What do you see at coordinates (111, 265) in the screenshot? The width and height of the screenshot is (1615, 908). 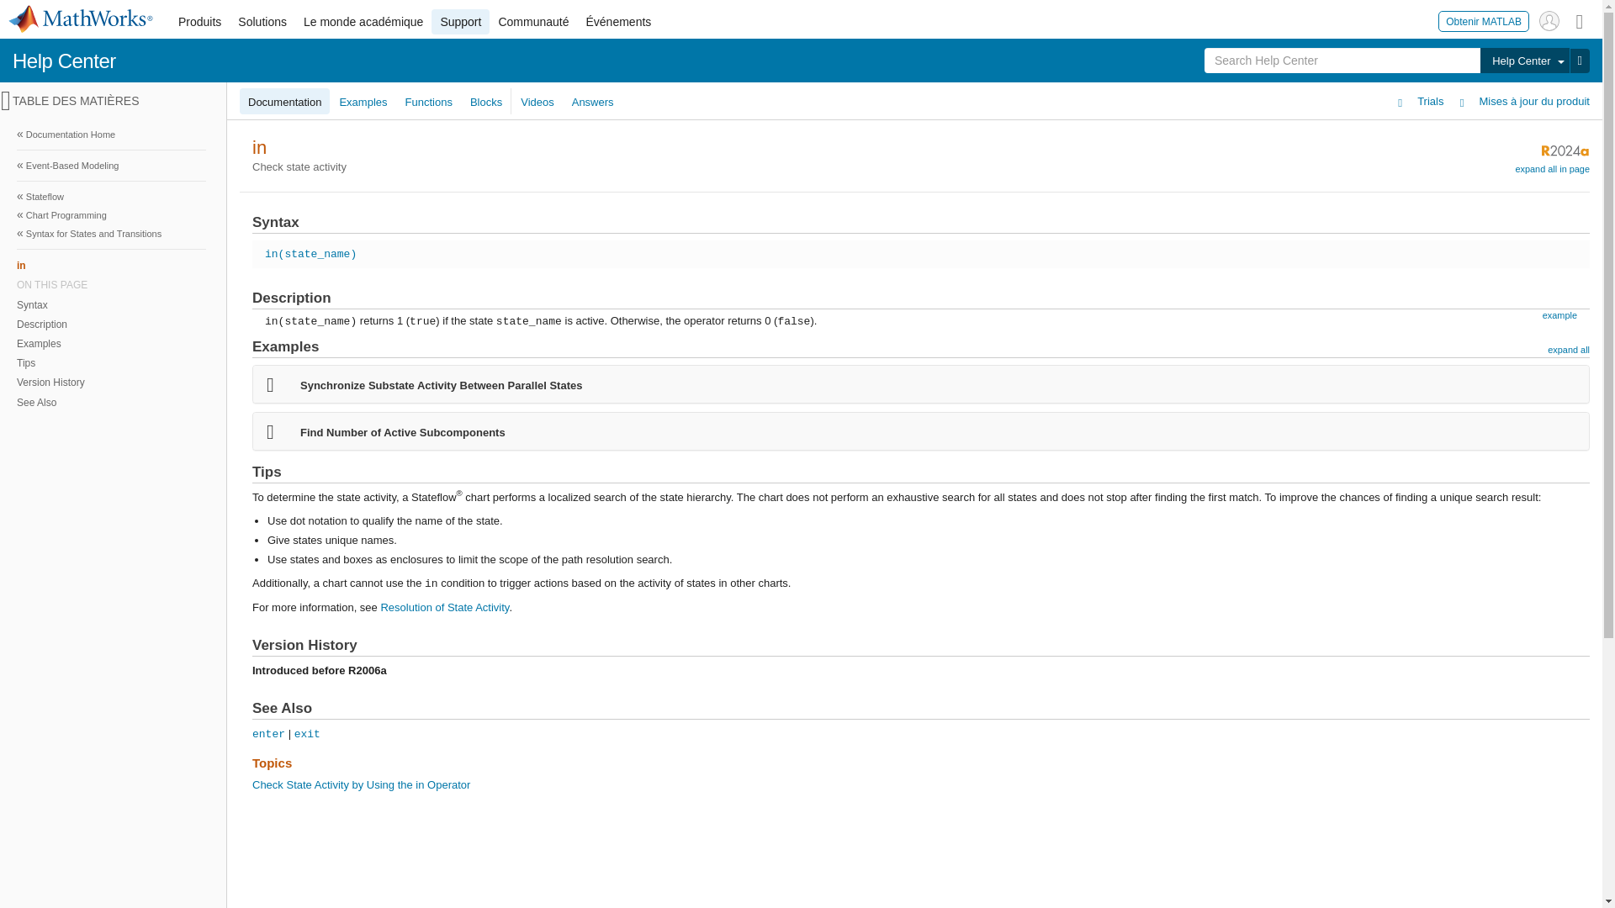 I see `in` at bounding box center [111, 265].